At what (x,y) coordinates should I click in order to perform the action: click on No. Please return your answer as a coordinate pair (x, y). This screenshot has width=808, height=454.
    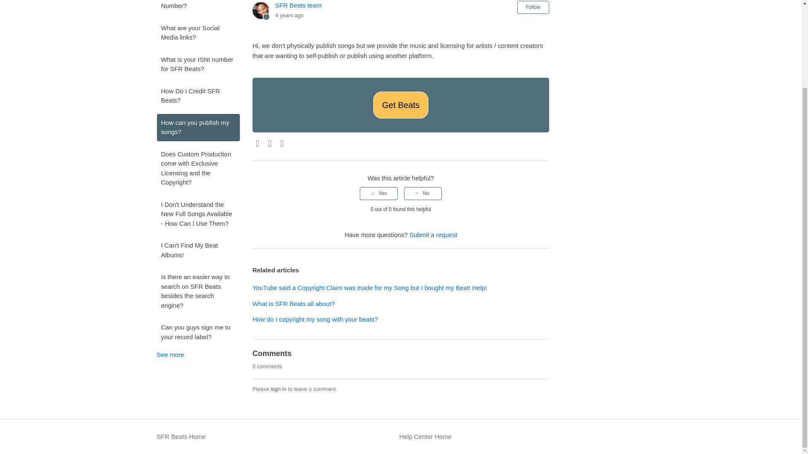
    Looking at the image, I should click on (423, 193).